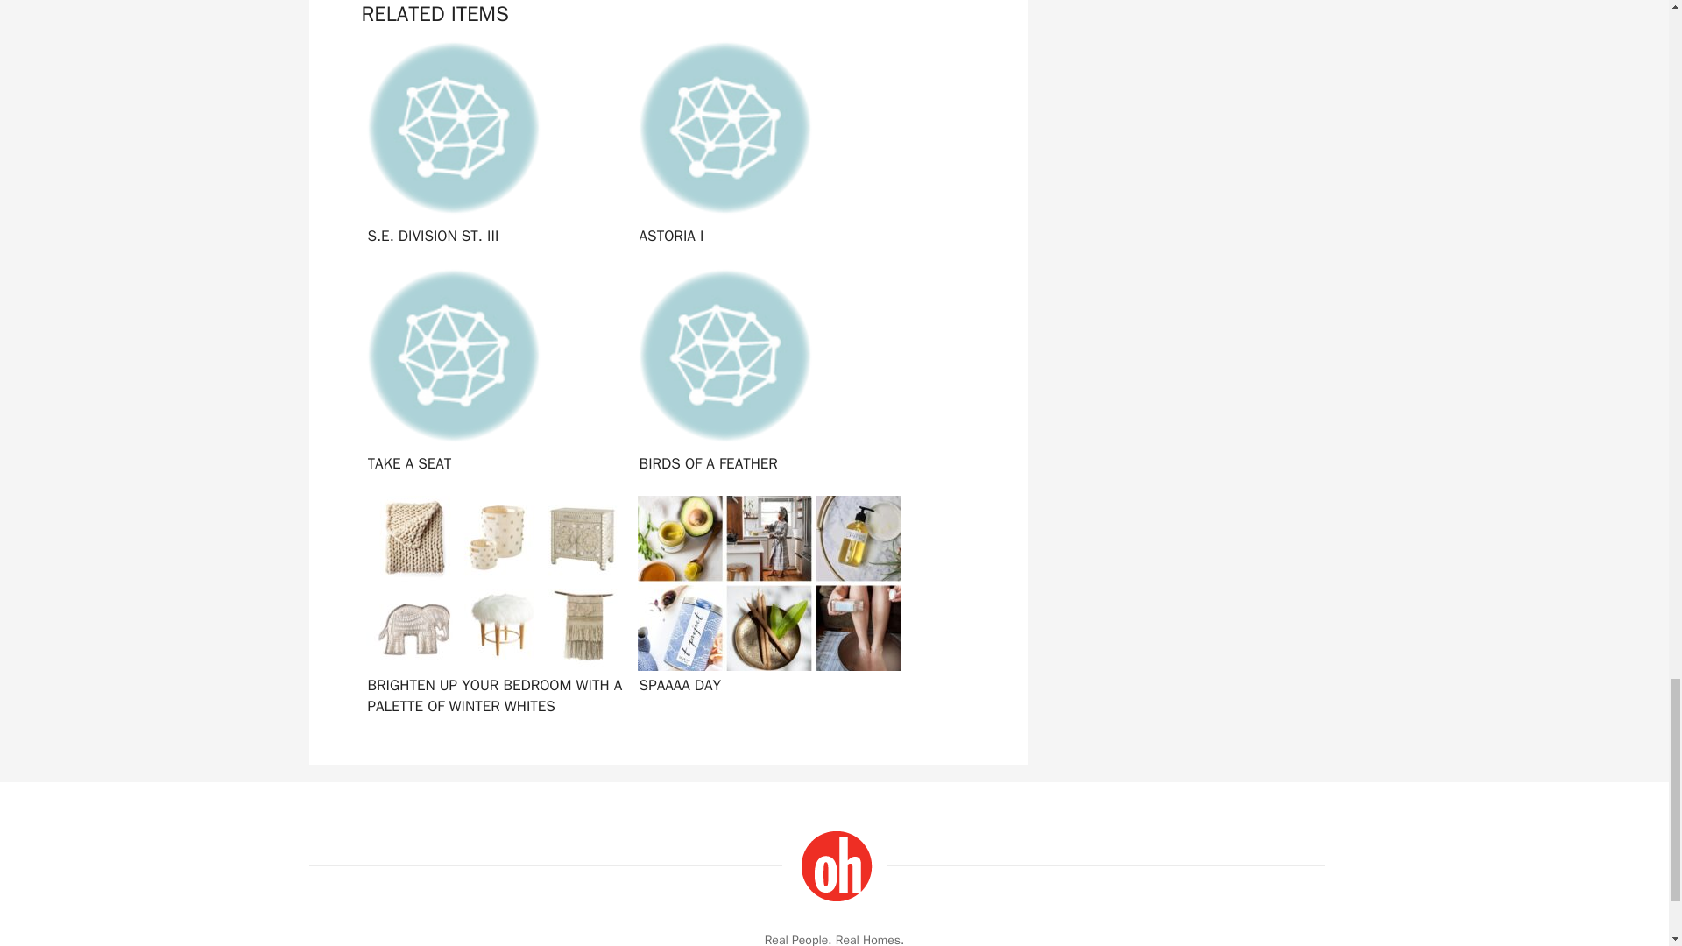 This screenshot has height=946, width=1682. I want to click on Spaaaa Day, so click(765, 601).